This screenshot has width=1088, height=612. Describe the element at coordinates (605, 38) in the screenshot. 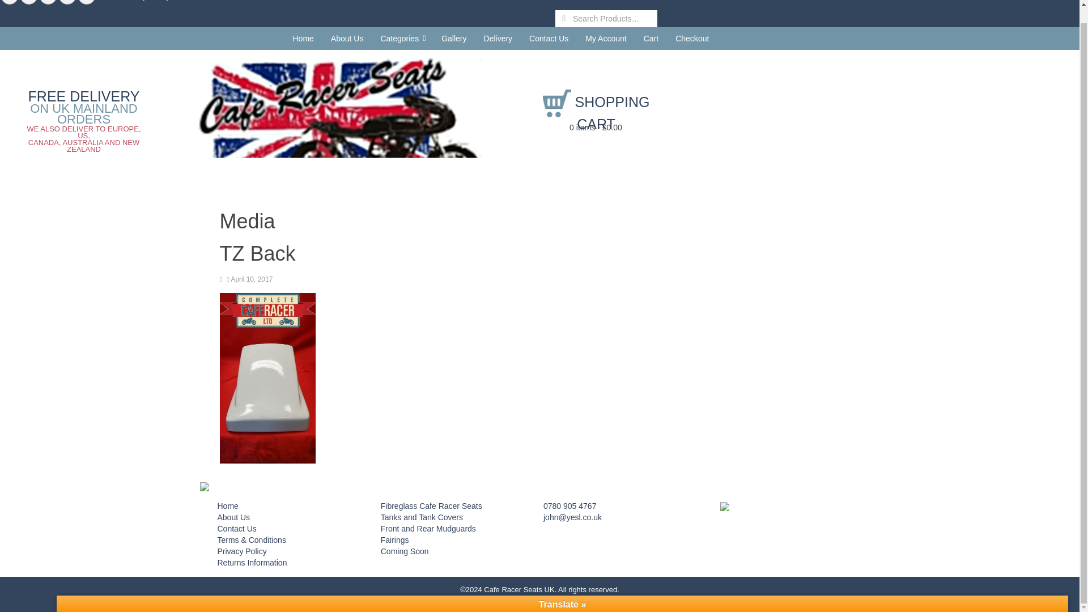

I see `My Account` at that location.